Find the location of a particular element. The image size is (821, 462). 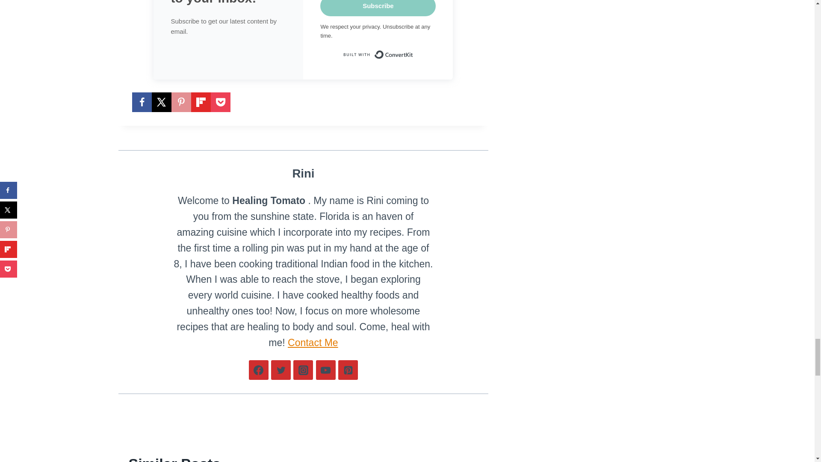

Share on X is located at coordinates (161, 102).